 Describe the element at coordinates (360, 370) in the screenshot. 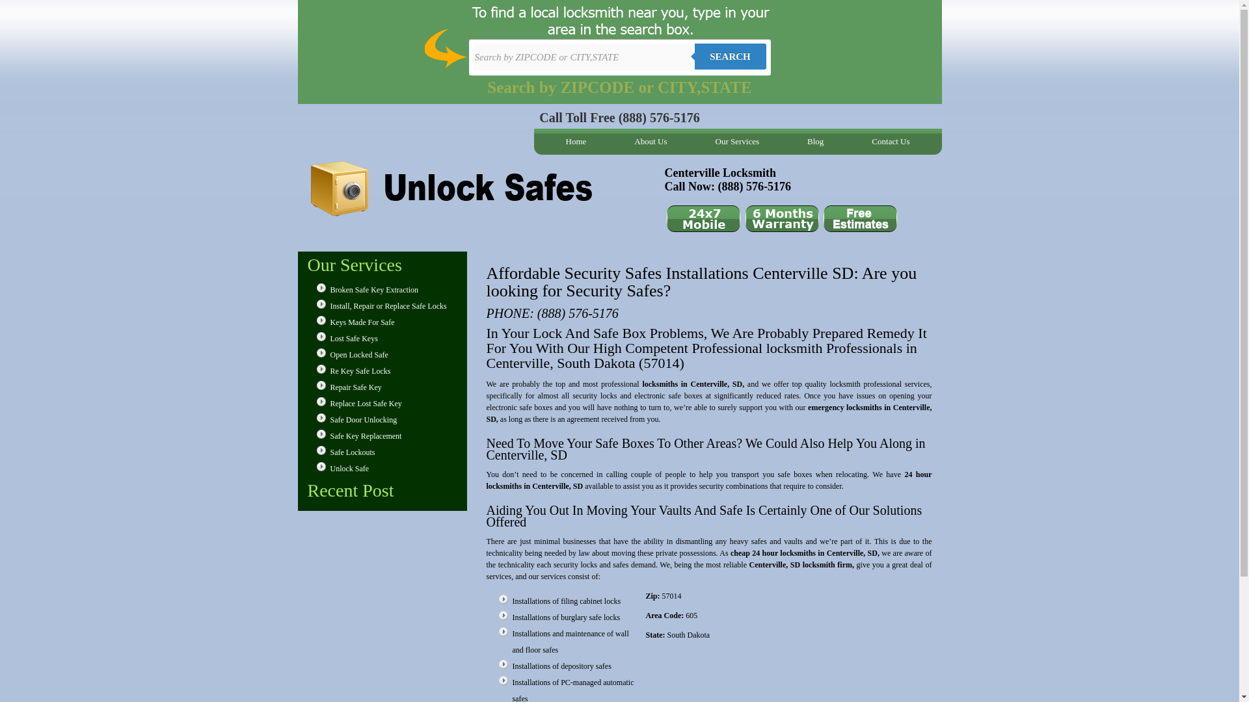

I see `Re Key Safe Locks` at that location.